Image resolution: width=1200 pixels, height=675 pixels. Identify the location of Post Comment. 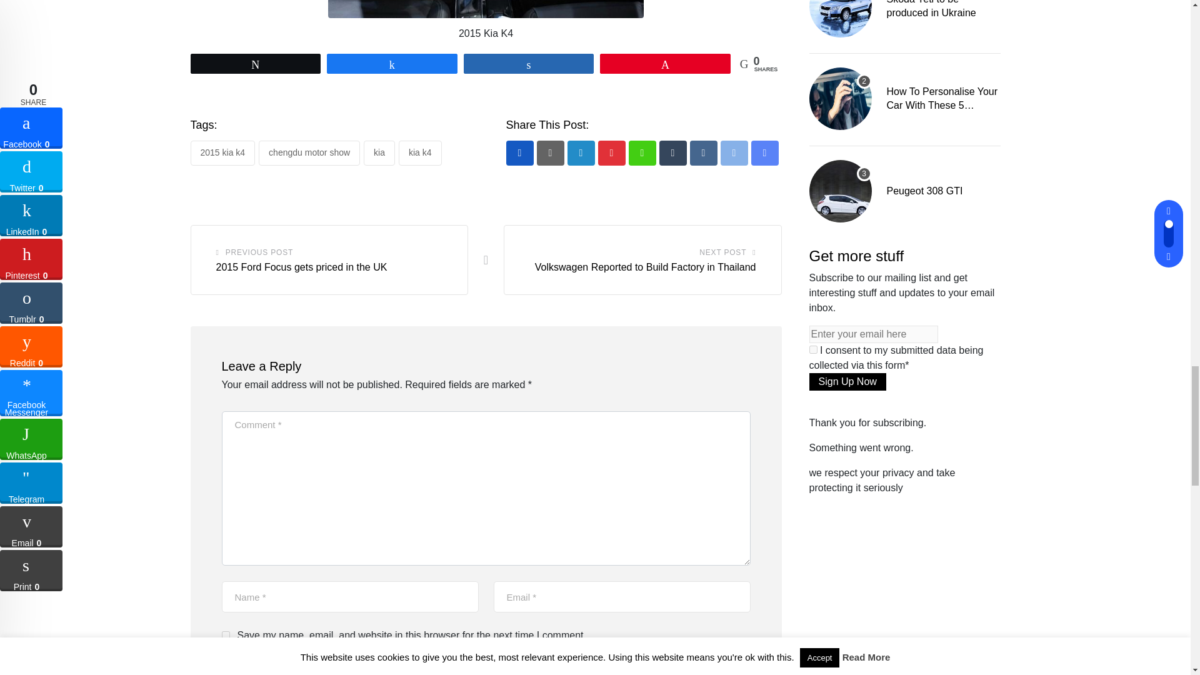
(281, 664).